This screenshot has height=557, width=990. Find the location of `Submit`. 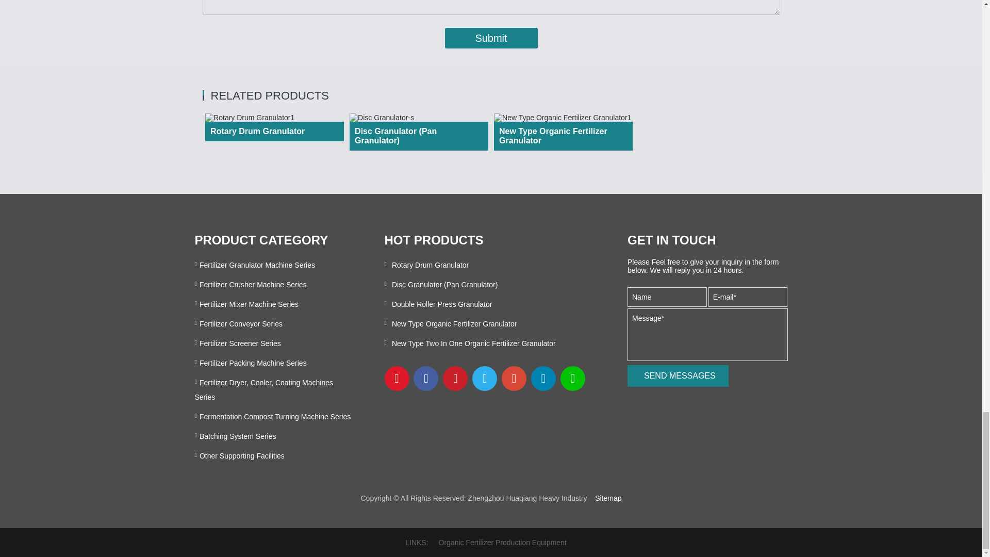

Submit is located at coordinates (491, 38).